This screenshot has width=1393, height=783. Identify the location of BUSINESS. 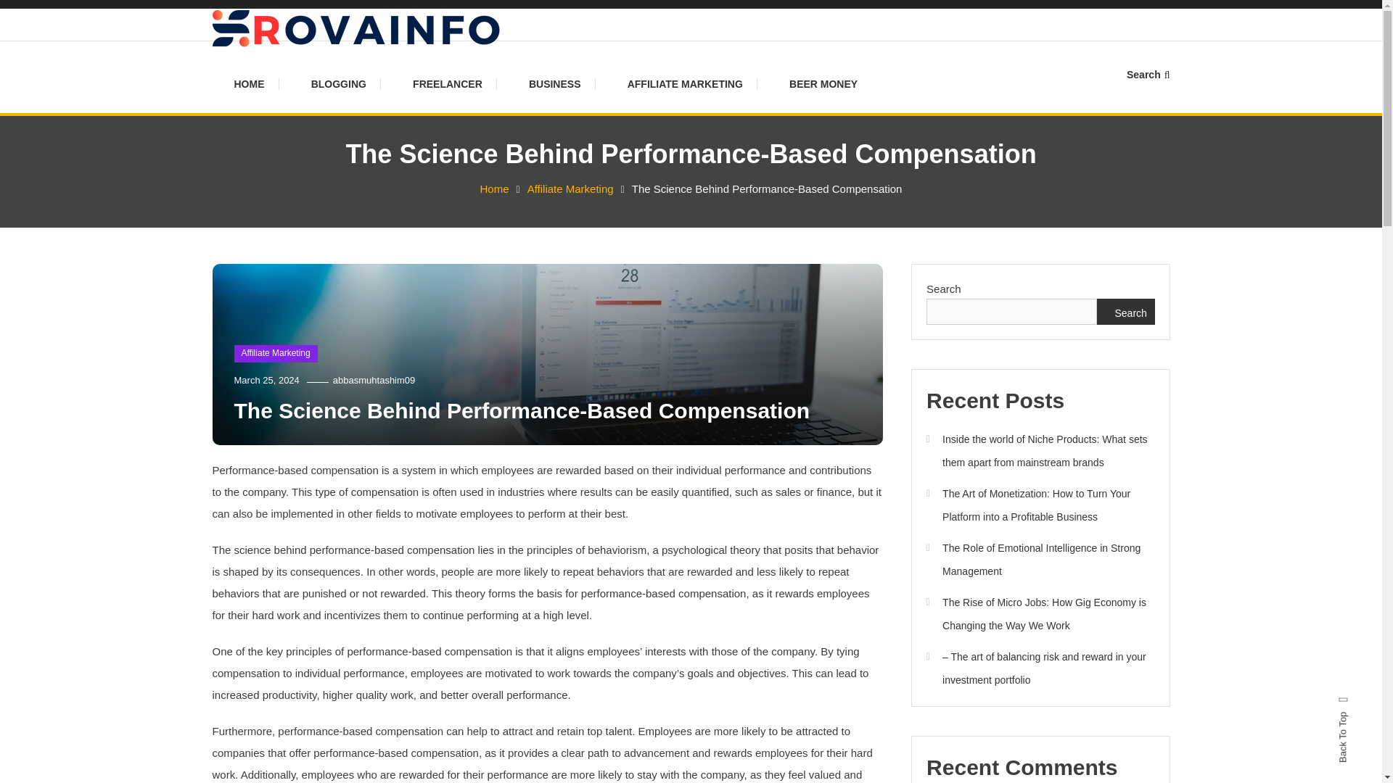
(554, 84).